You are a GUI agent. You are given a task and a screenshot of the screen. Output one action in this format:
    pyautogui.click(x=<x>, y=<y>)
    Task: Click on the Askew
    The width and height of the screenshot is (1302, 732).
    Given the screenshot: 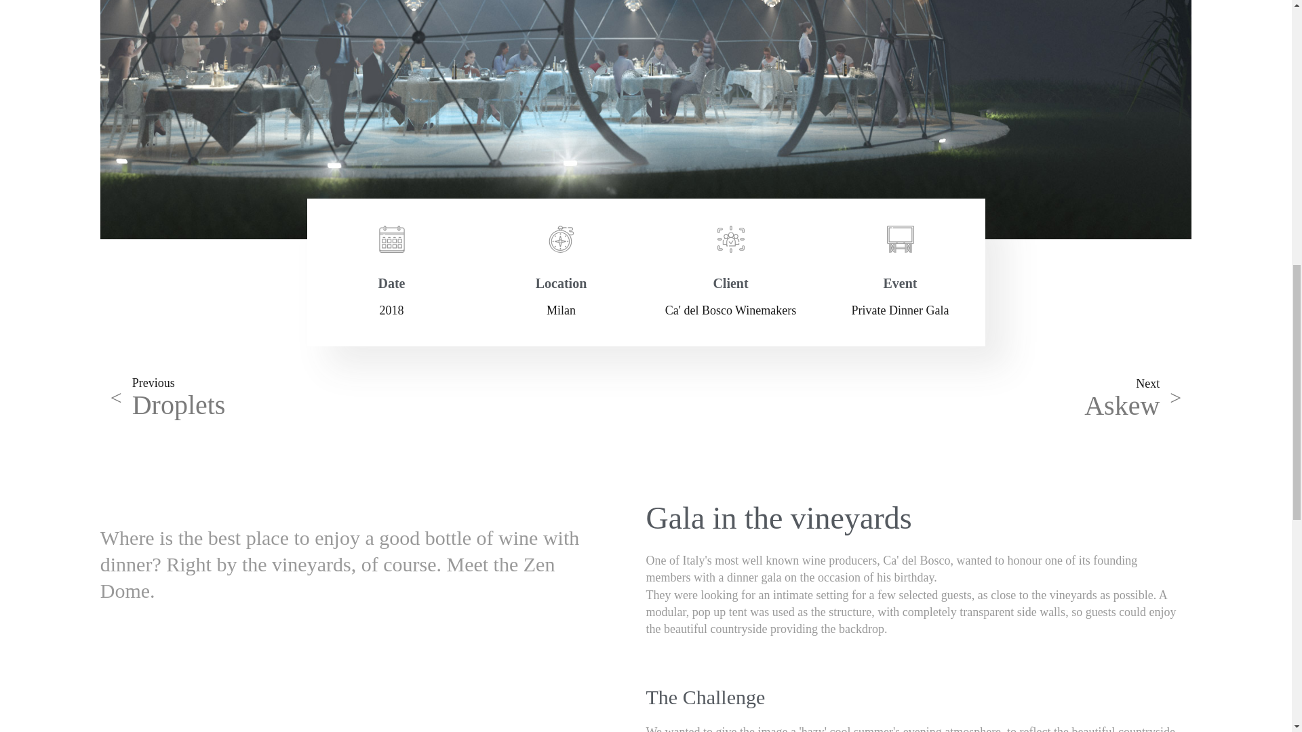 What is the action you would take?
    pyautogui.click(x=1122, y=405)
    